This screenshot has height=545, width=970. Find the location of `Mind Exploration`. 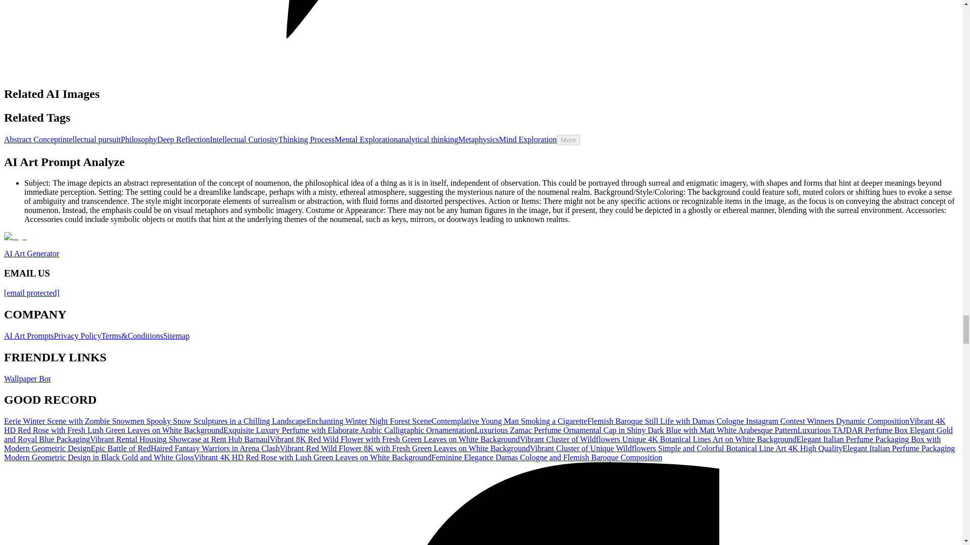

Mind Exploration is located at coordinates (528, 139).